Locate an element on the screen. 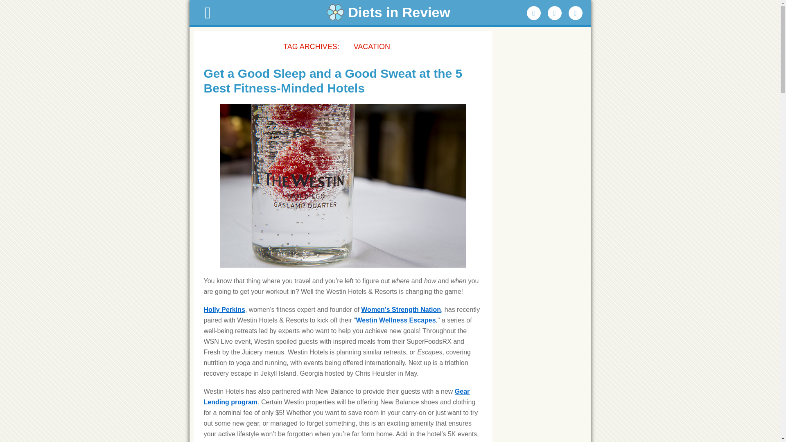 Image resolution: width=786 pixels, height=442 pixels. Diets in Review Blog is located at coordinates (390, 12).